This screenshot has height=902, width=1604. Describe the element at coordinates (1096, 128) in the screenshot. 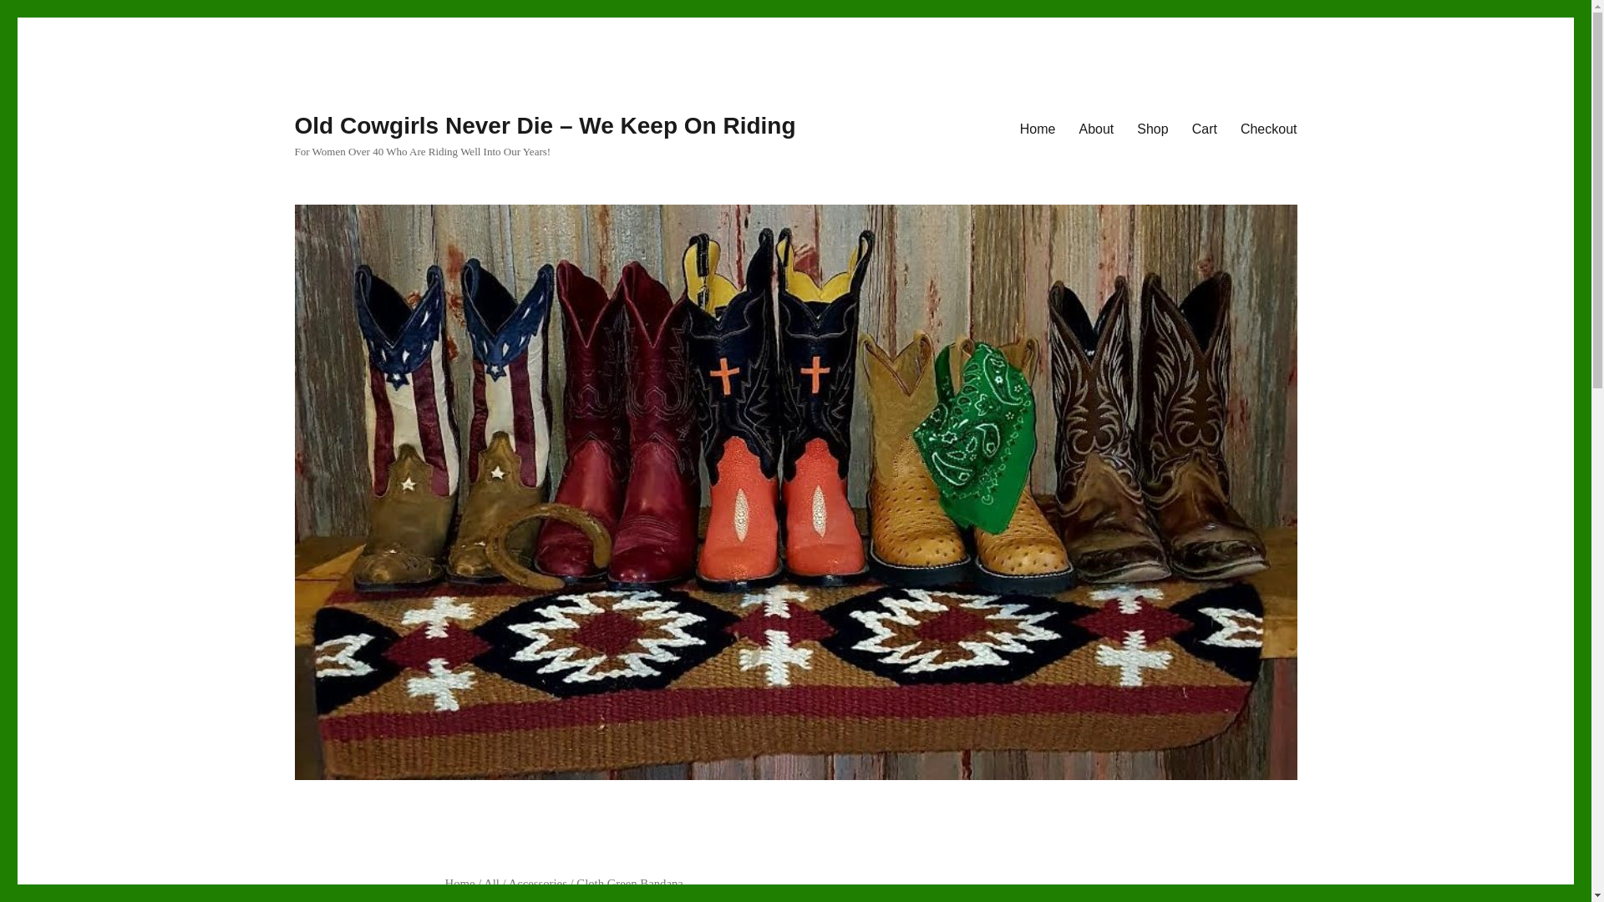

I see `About` at that location.